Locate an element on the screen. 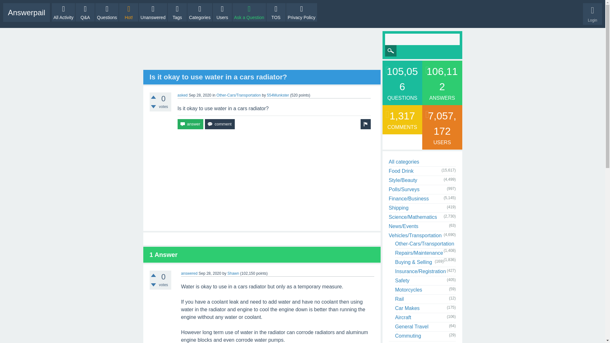 The width and height of the screenshot is (610, 343). answer is located at coordinates (190, 124).